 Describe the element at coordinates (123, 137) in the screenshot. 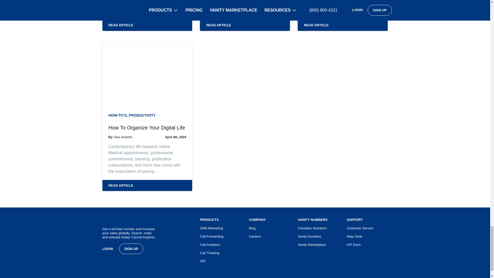

I see `Posts by Dan Annetts` at that location.